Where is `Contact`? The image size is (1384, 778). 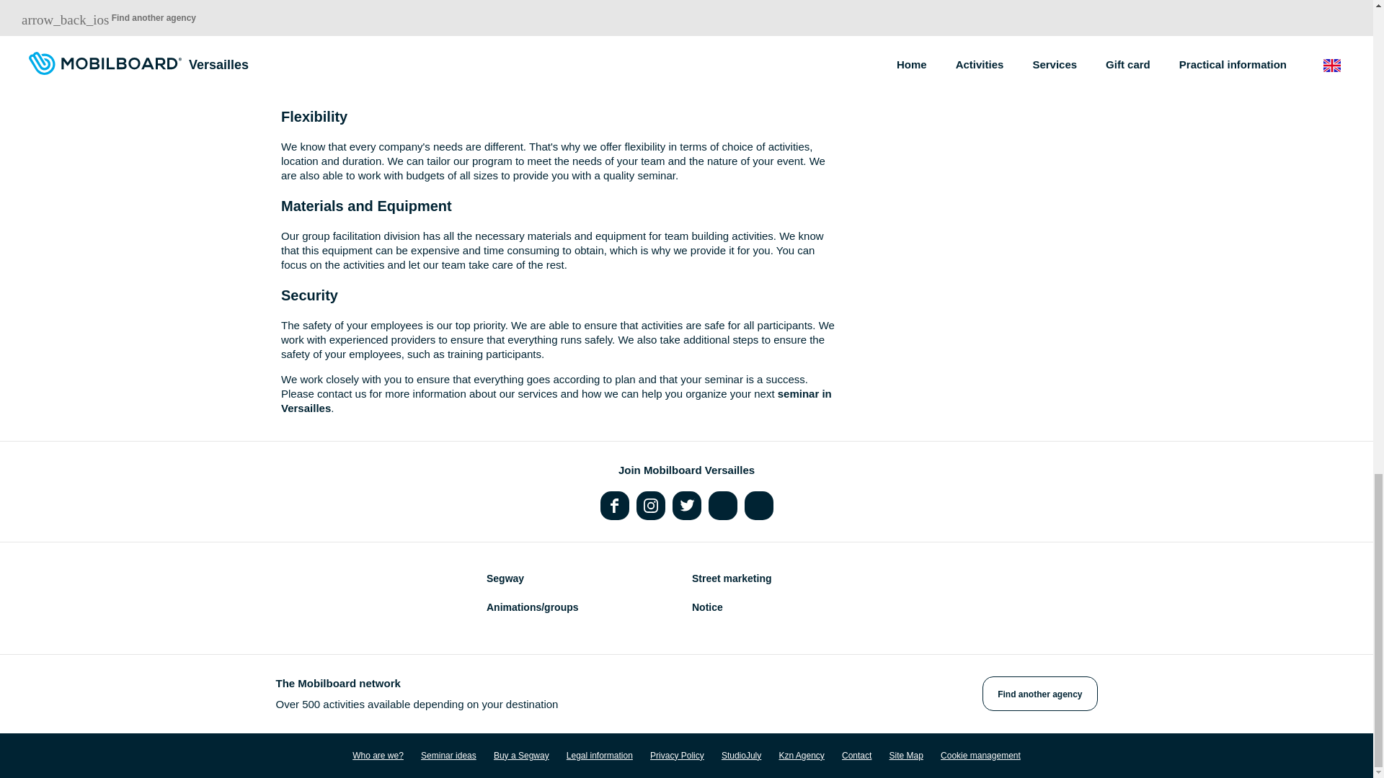
Contact is located at coordinates (856, 756).